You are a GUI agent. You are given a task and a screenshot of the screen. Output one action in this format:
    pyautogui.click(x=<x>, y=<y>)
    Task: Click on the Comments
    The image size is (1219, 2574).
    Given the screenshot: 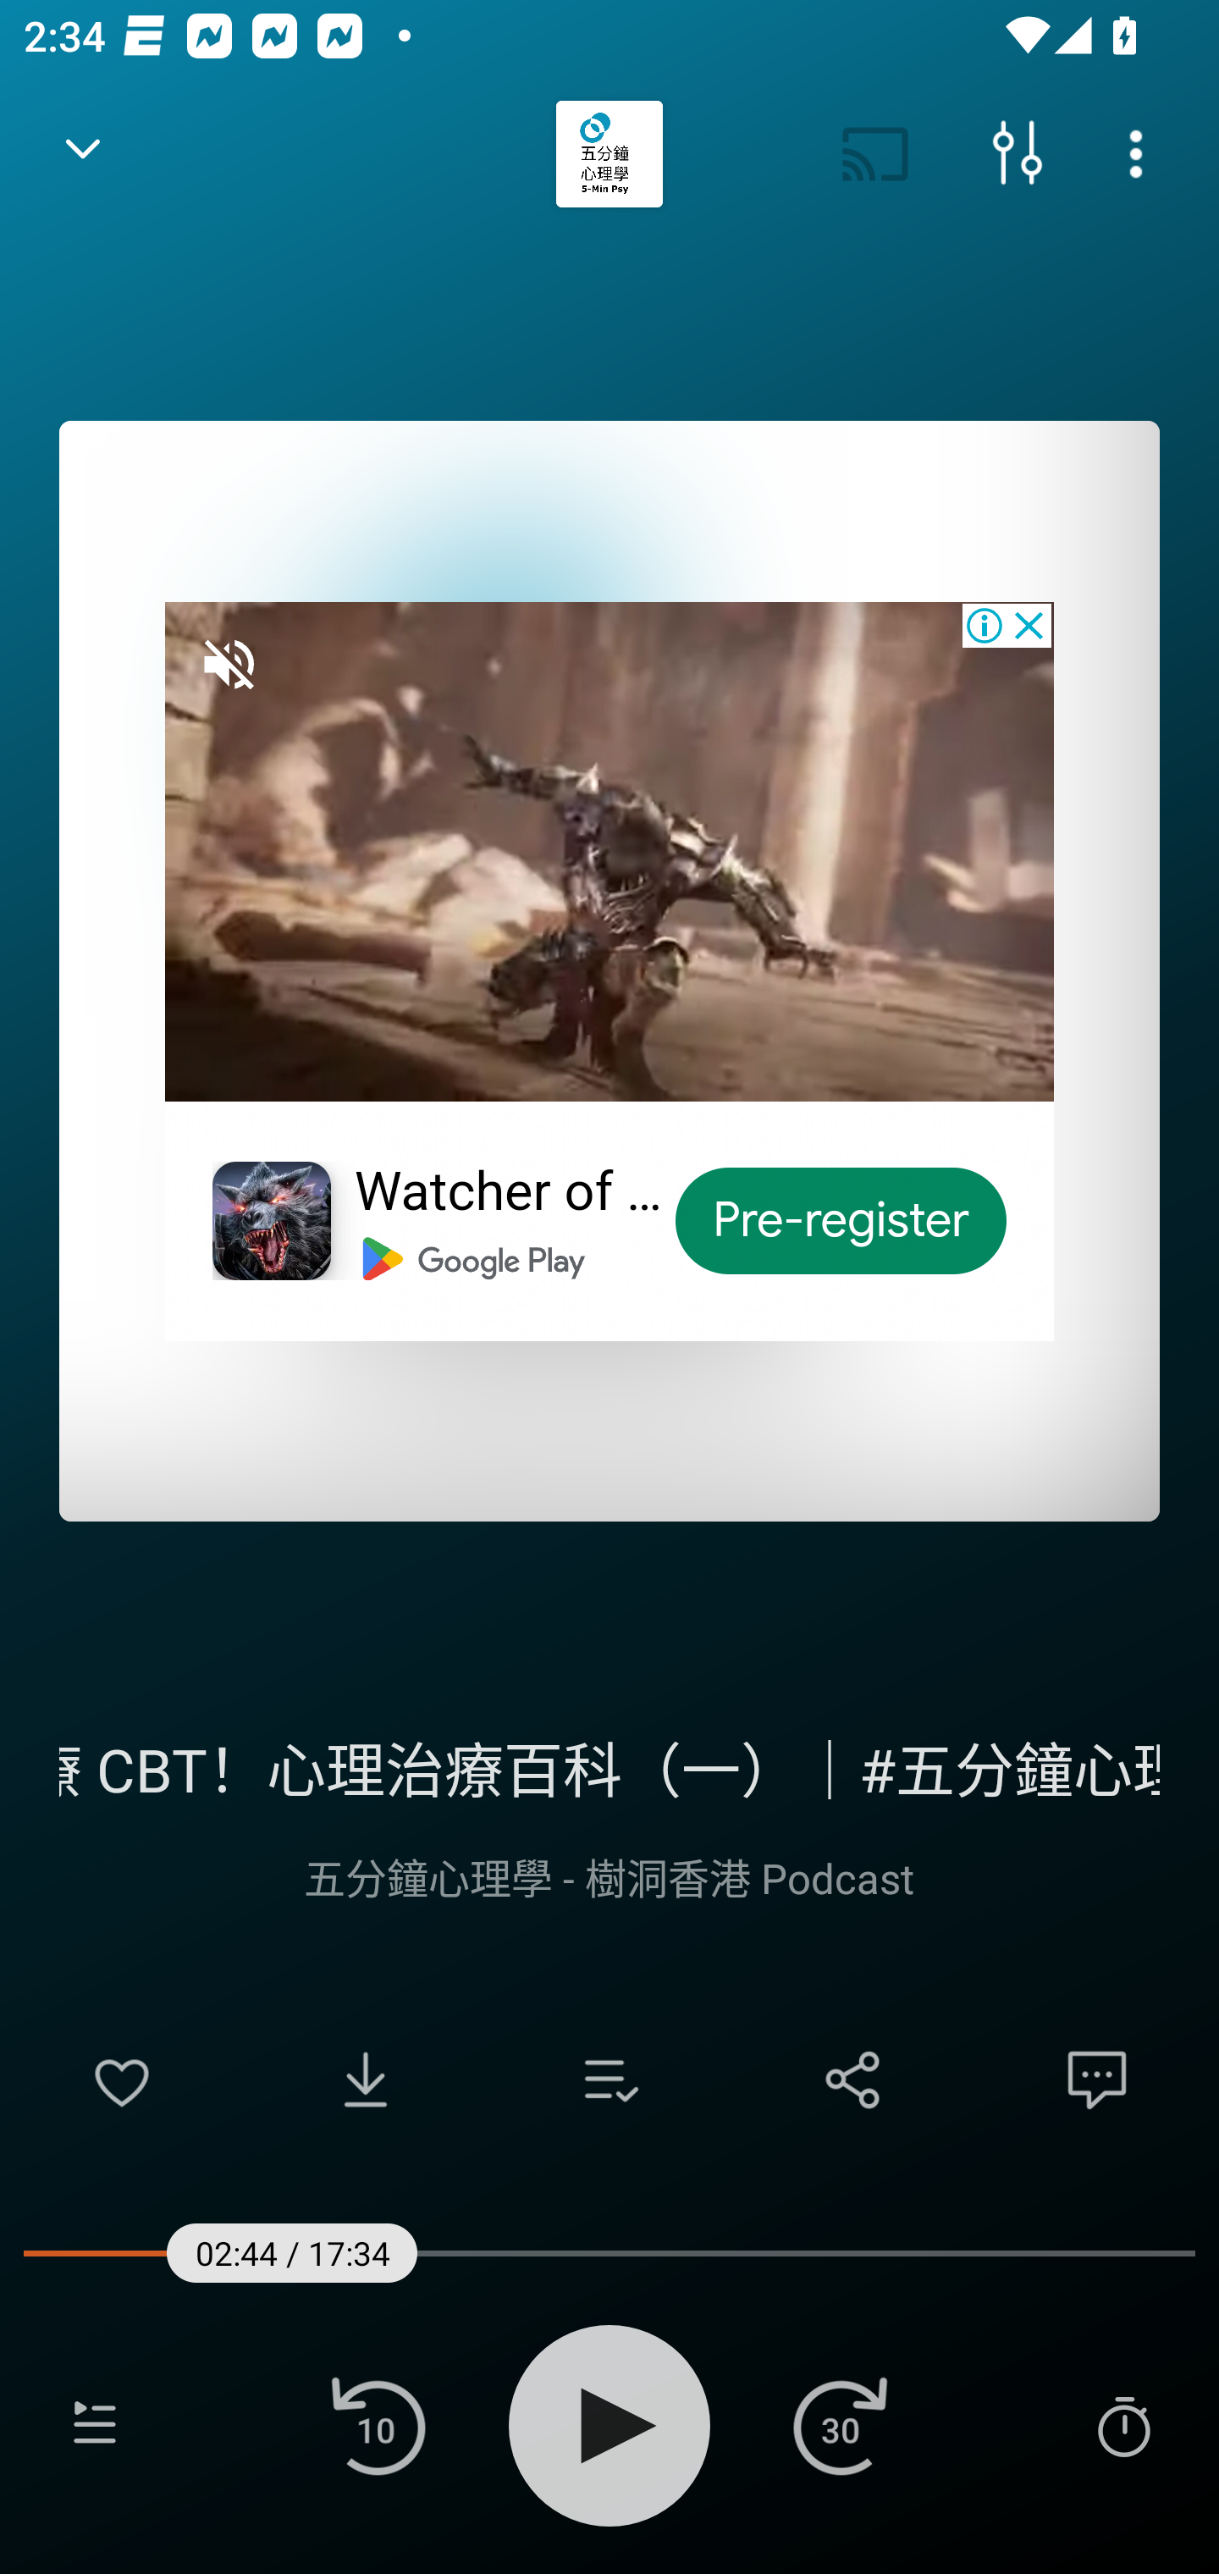 What is the action you would take?
    pyautogui.click(x=1097, y=2080)
    